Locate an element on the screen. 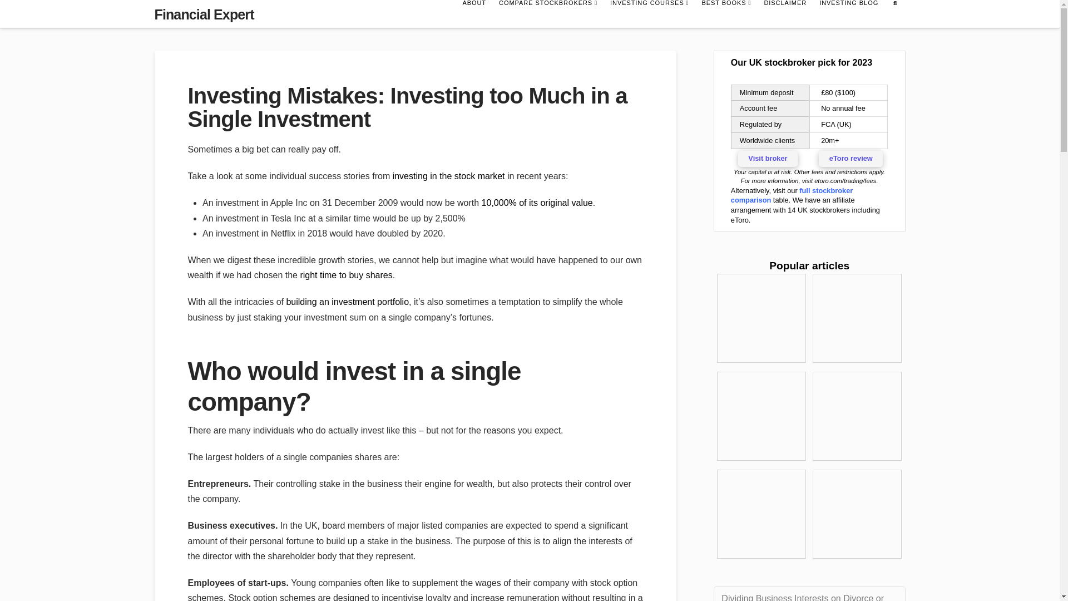 Image resolution: width=1068 pixels, height=601 pixels. BEST BOOKS is located at coordinates (726, 13).